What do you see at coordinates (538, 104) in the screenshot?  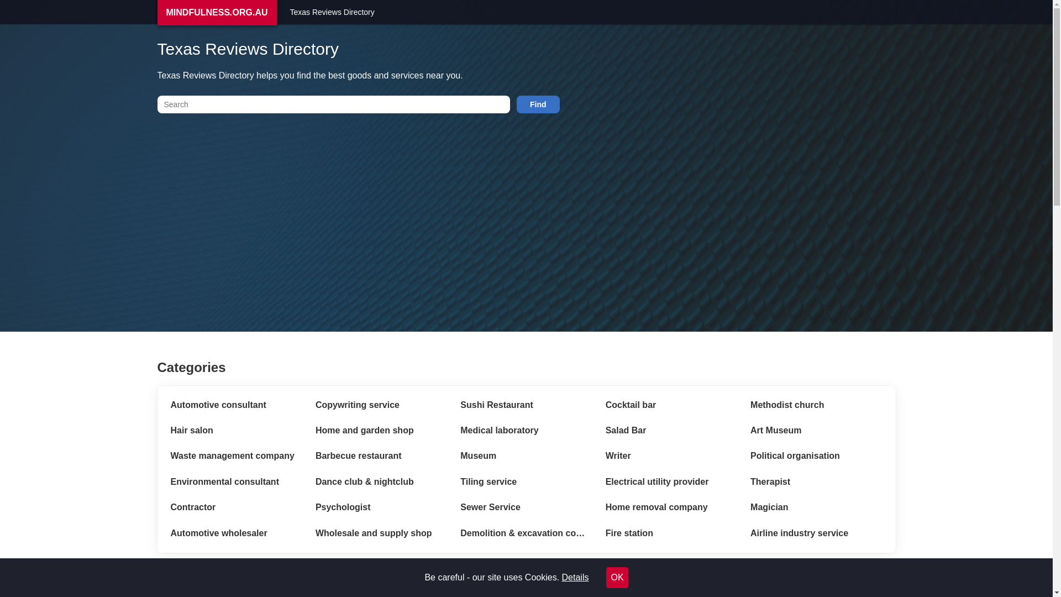 I see `Find` at bounding box center [538, 104].